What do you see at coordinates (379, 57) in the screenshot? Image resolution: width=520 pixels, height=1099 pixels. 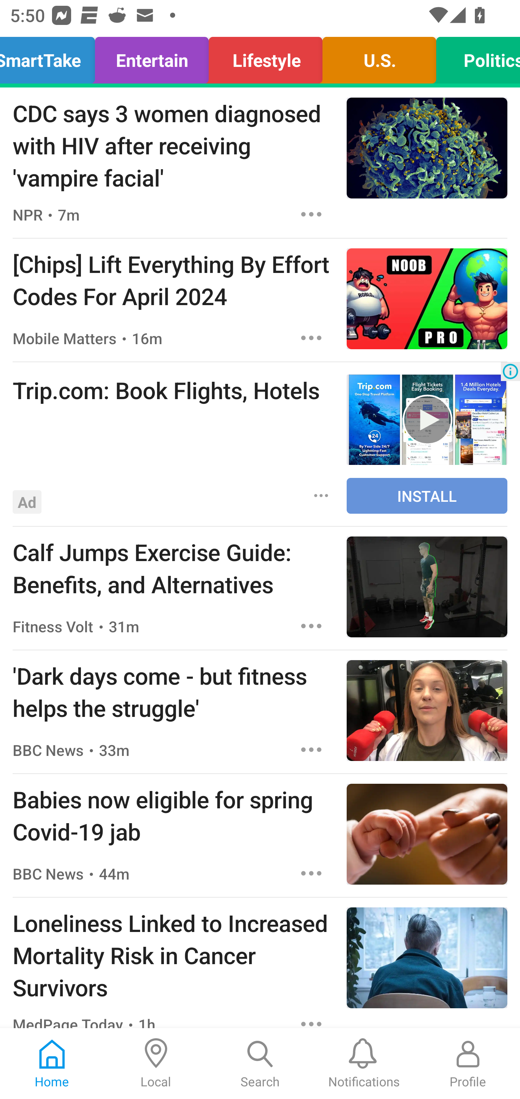 I see `U.S.` at bounding box center [379, 57].